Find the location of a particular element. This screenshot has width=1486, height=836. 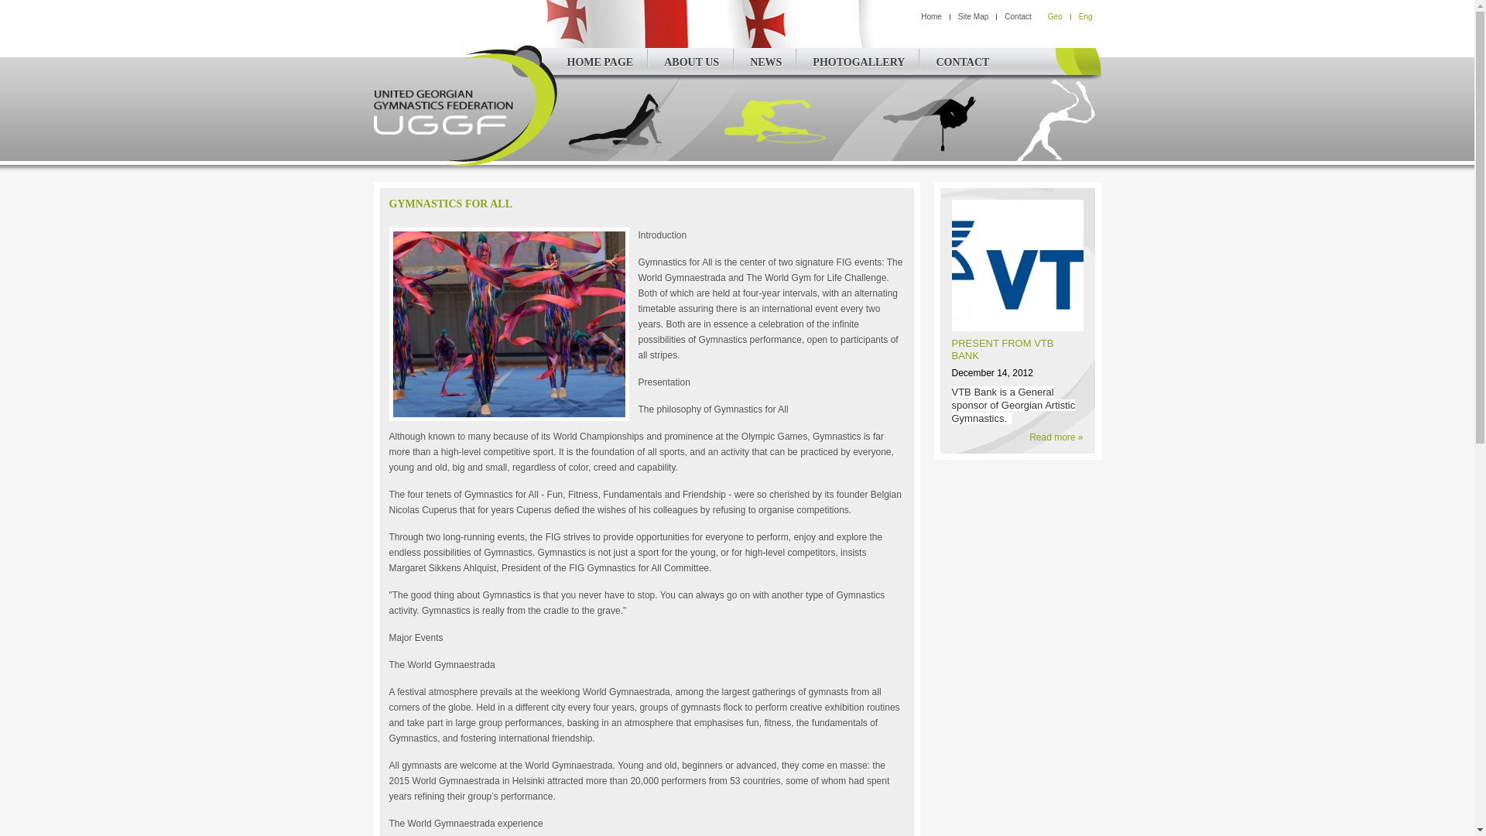

HOME PAGE is located at coordinates (599, 63).